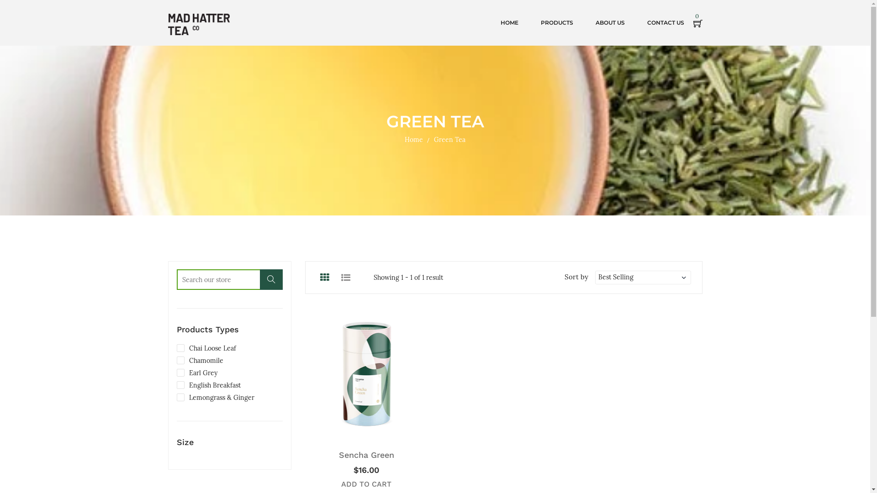 This screenshot has width=877, height=493. What do you see at coordinates (366, 484) in the screenshot?
I see `ADD TO CART` at bounding box center [366, 484].